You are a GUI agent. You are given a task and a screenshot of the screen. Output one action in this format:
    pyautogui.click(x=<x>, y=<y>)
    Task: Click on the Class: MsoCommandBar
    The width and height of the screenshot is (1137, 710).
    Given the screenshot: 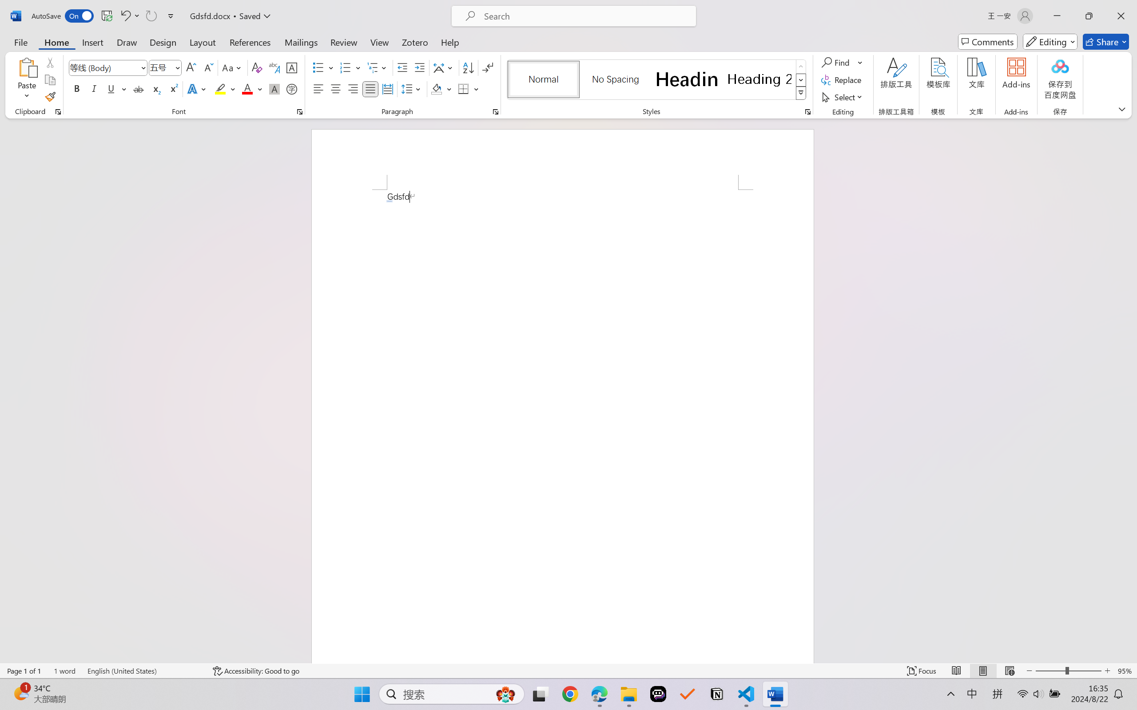 What is the action you would take?
    pyautogui.click(x=568, y=671)
    